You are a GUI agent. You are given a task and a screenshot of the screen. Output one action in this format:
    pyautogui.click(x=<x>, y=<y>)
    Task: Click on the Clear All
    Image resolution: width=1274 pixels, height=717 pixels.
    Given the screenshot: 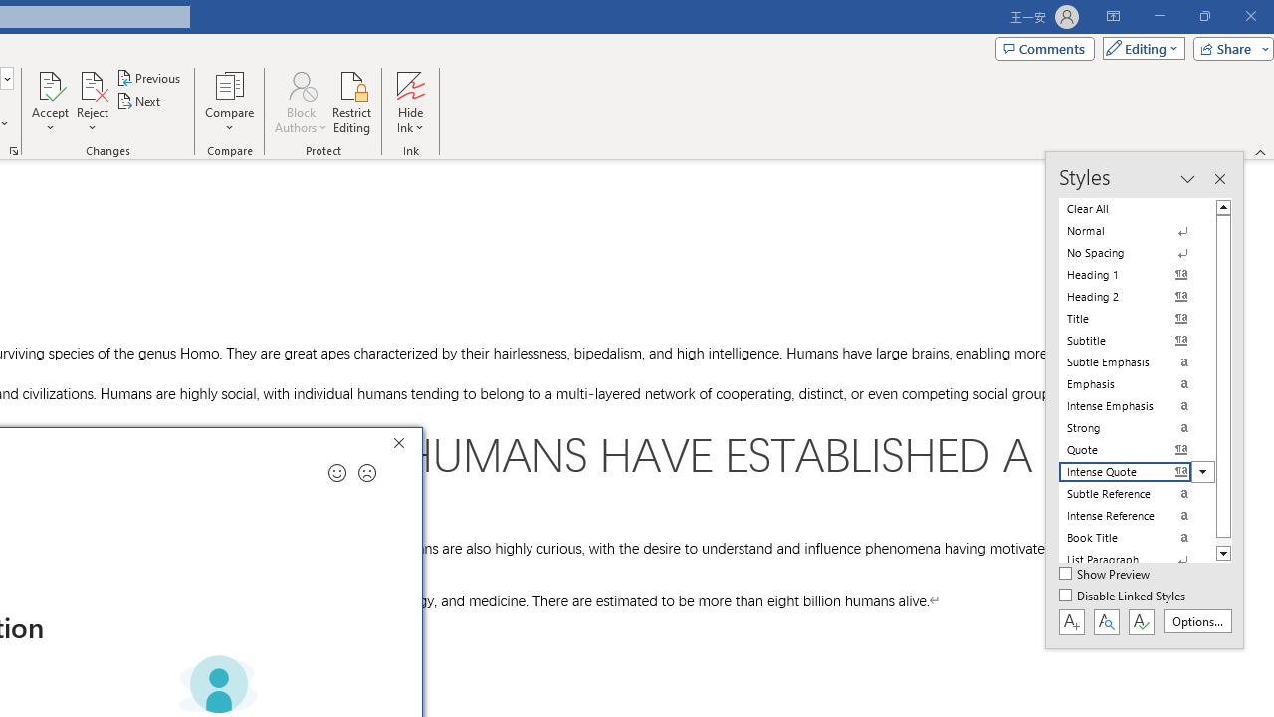 What is the action you would take?
    pyautogui.click(x=1137, y=209)
    